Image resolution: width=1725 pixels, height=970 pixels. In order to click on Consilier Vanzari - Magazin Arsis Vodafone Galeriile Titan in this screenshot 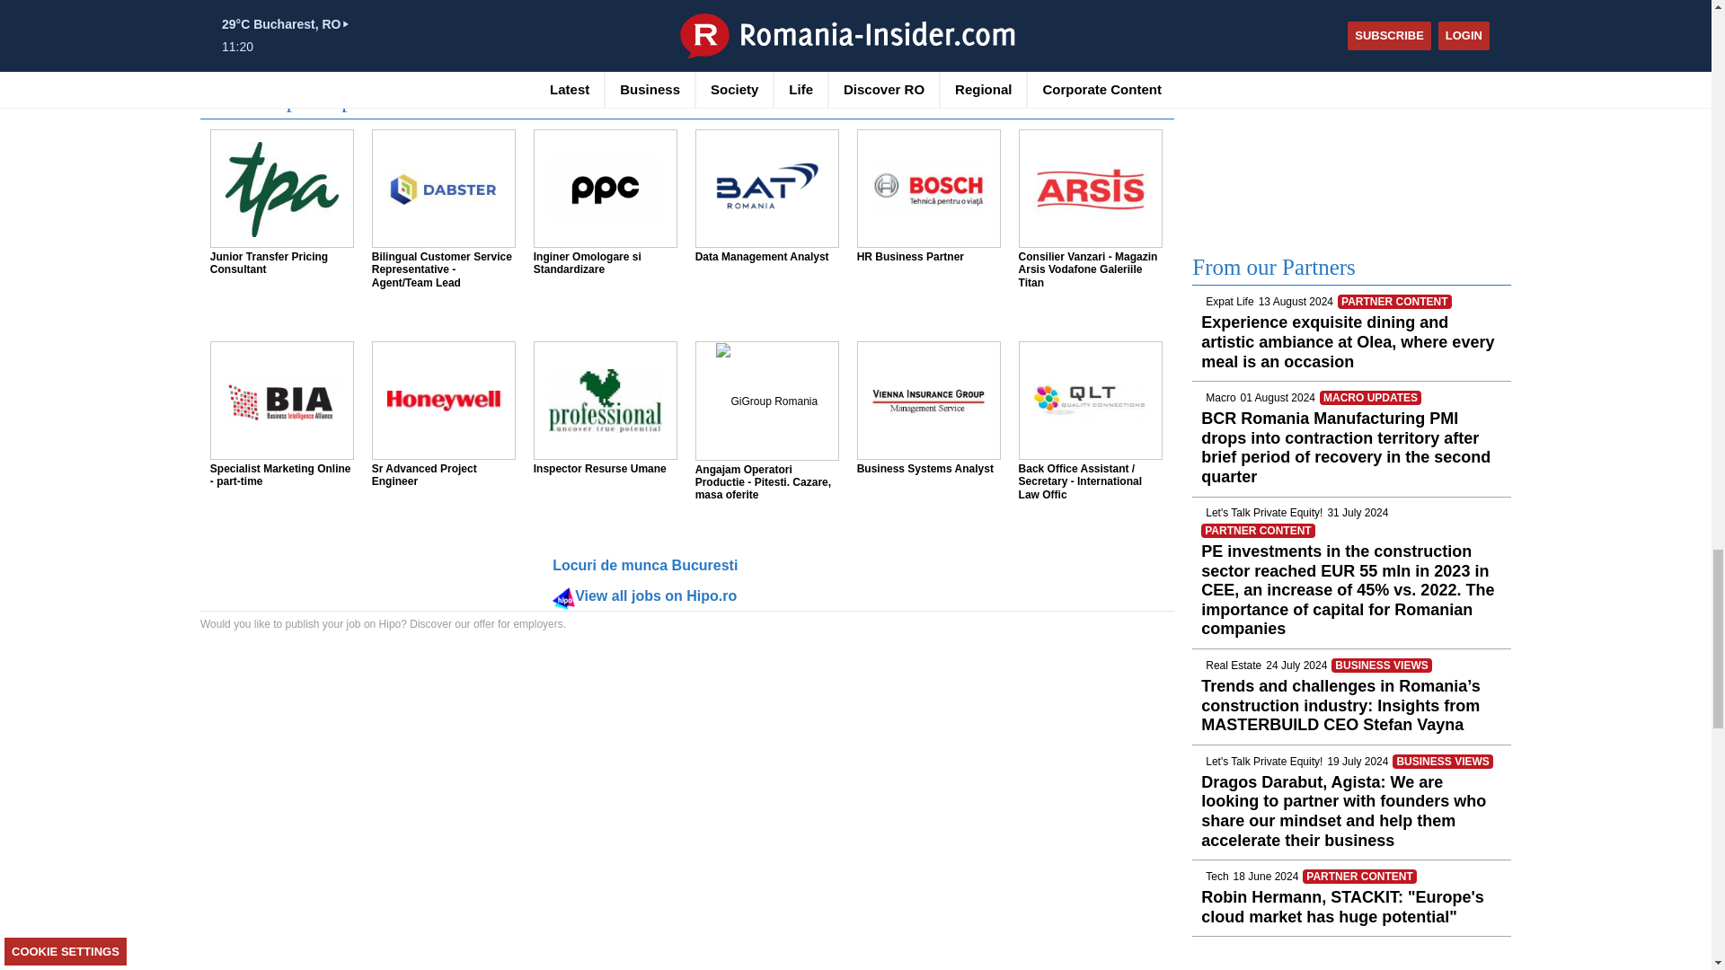, I will do `click(1090, 189)`.